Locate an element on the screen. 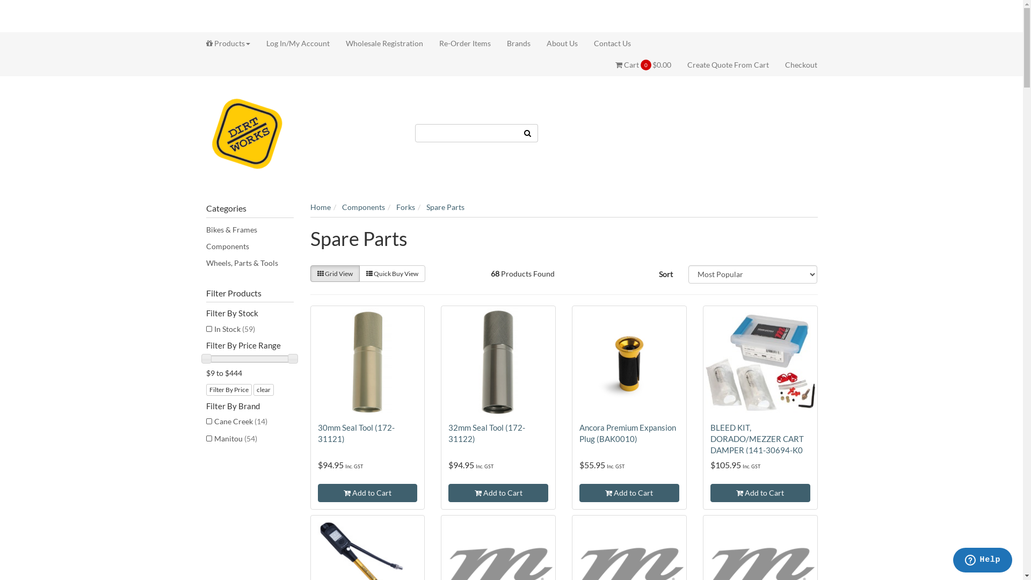 This screenshot has height=580, width=1031. Ancora Premium Expansion Plug (BAK0010) is located at coordinates (628, 433).